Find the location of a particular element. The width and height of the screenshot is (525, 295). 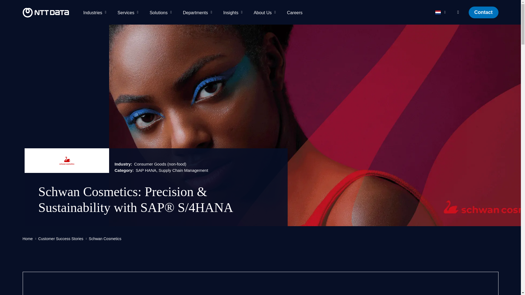

Solutions is located at coordinates (161, 12).